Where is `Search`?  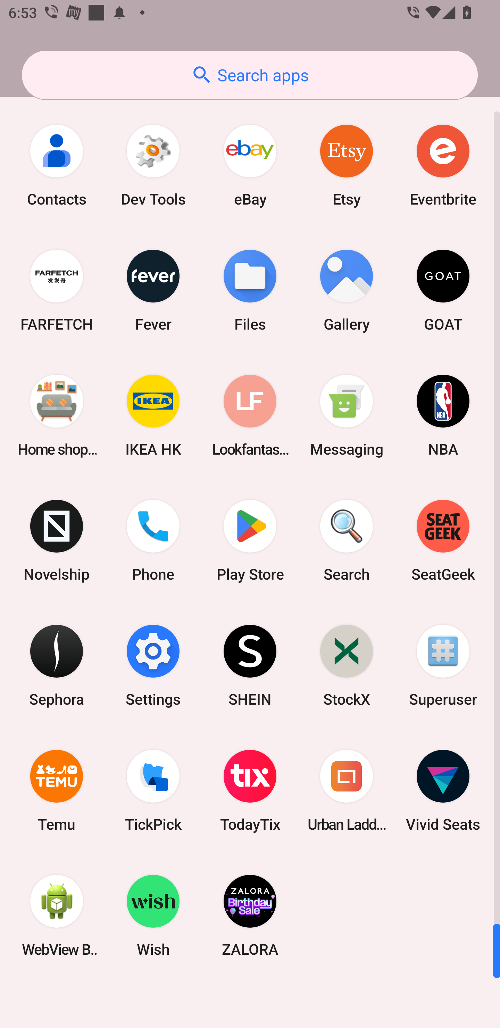
Search is located at coordinates (347, 540).